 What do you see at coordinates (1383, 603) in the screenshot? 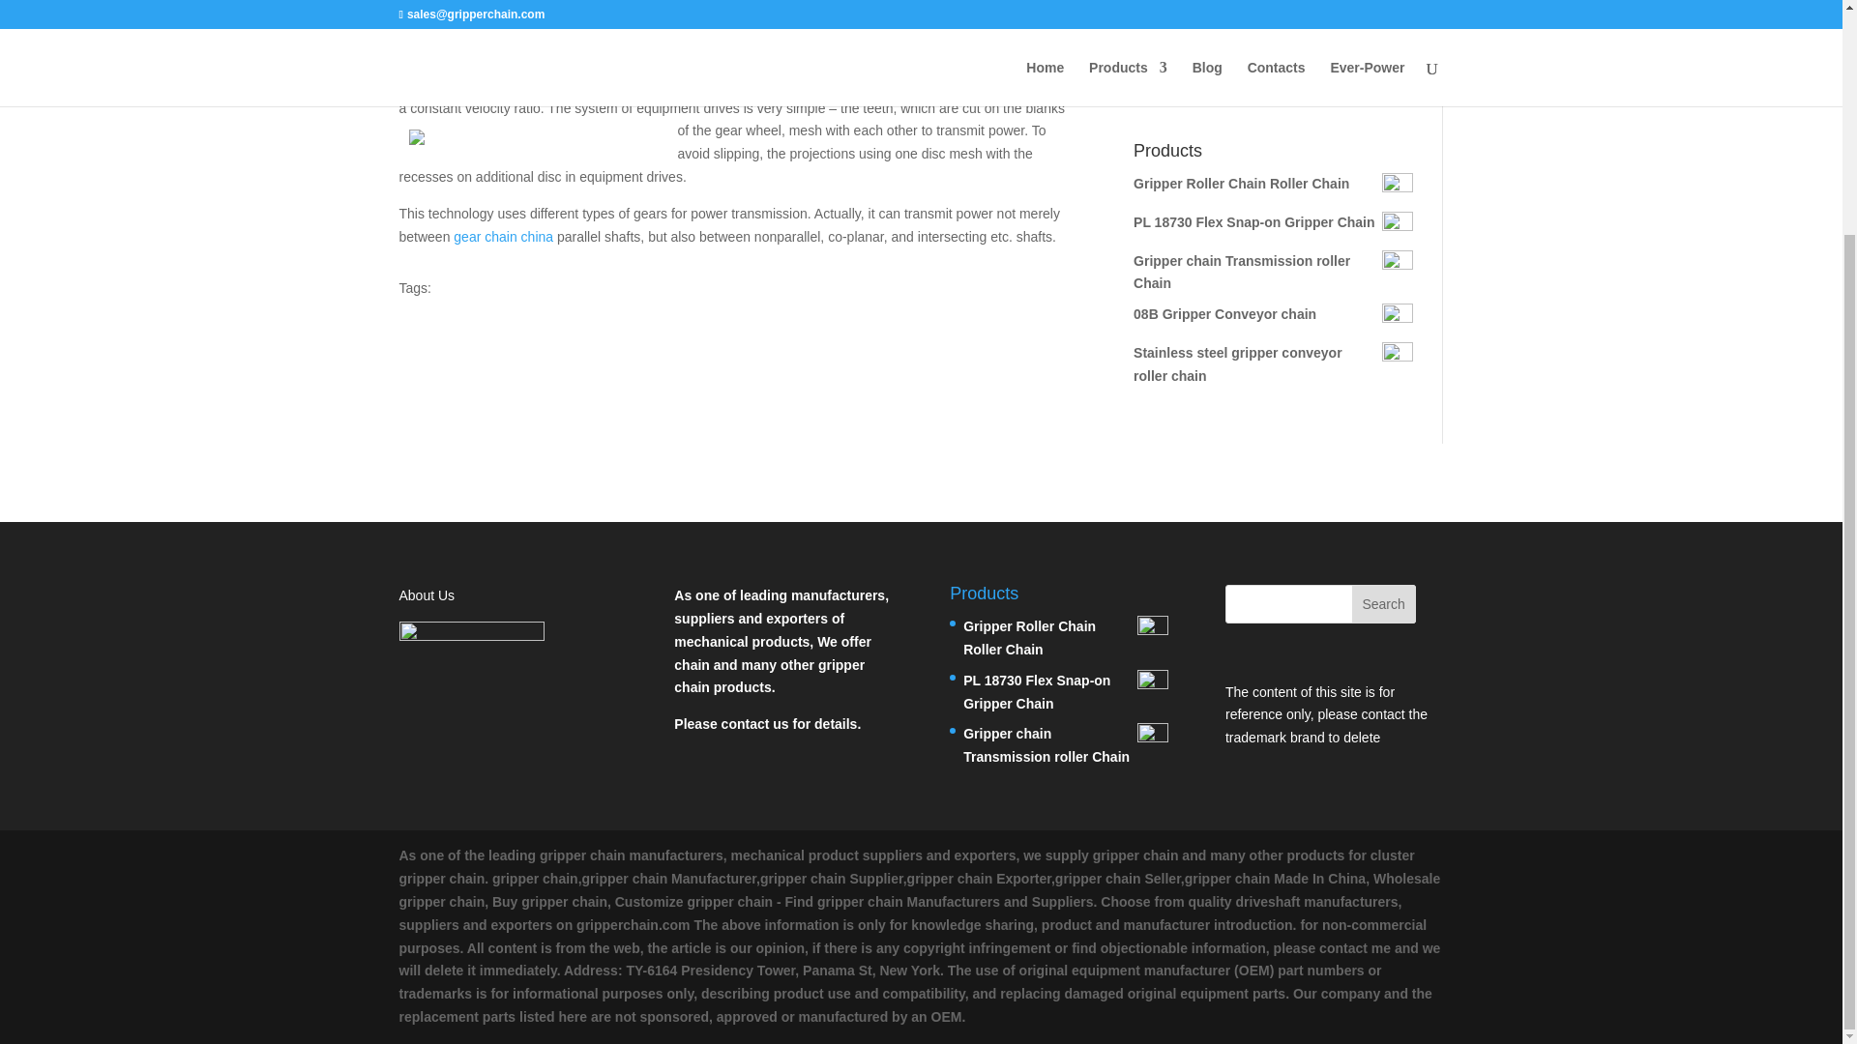
I see `Search` at bounding box center [1383, 603].